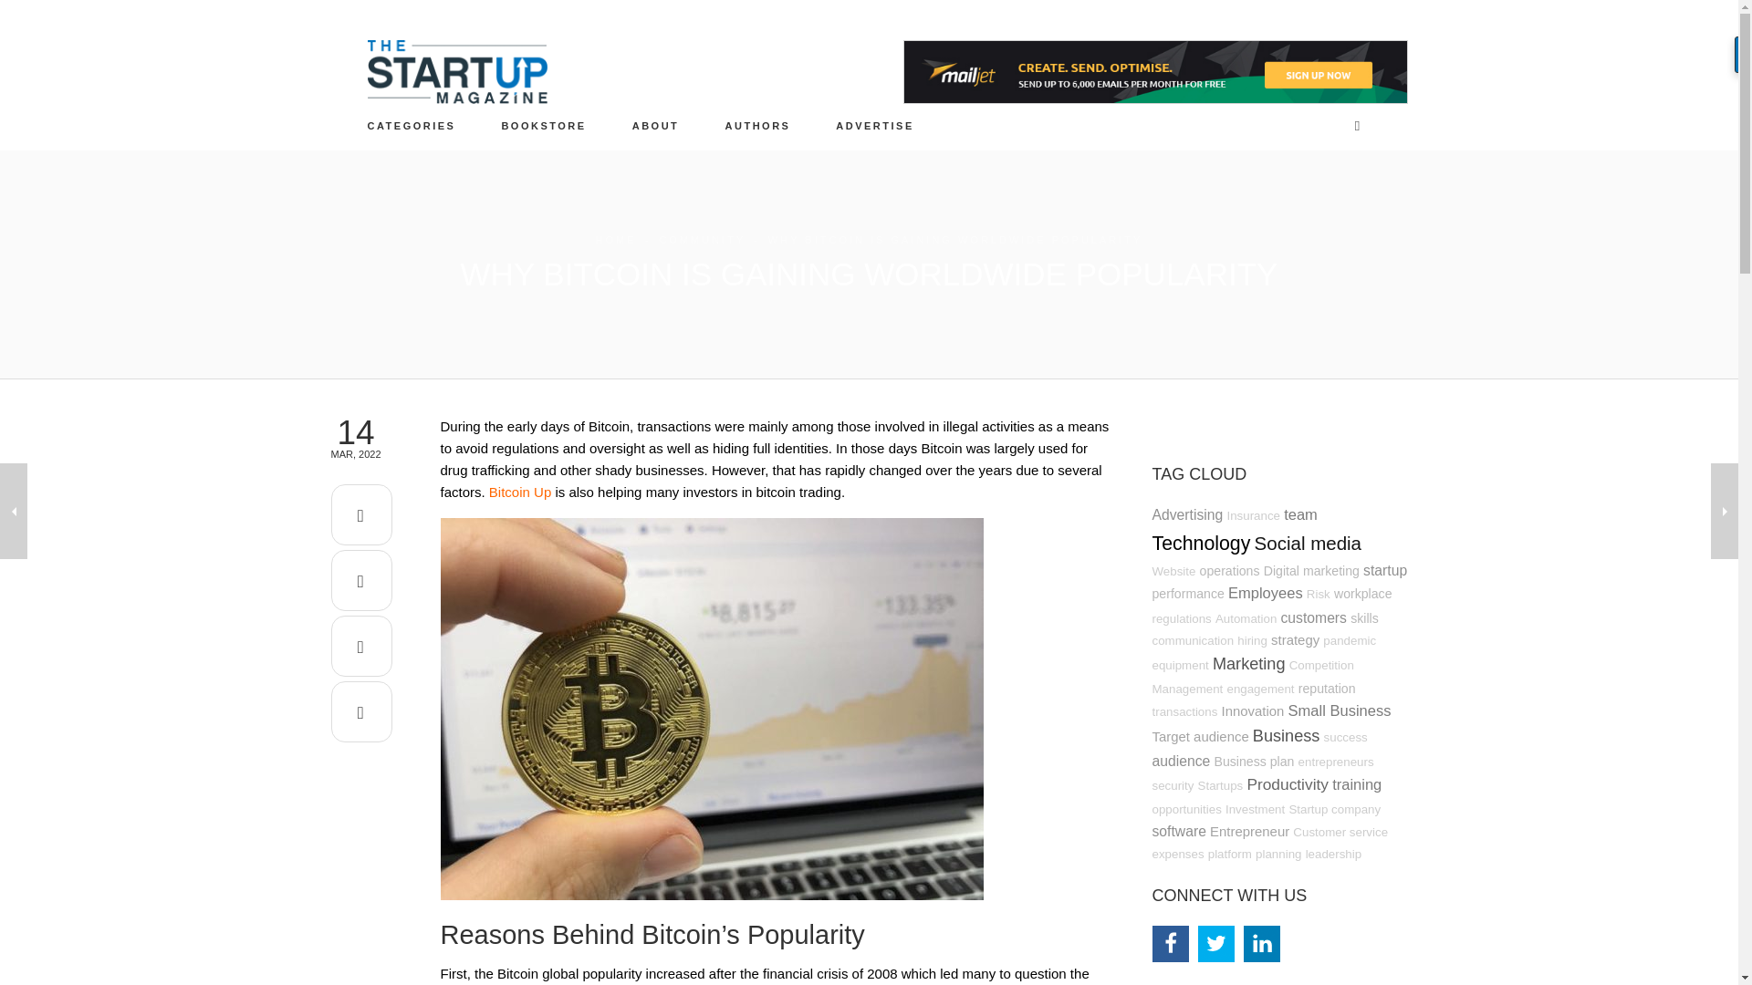 The width and height of the screenshot is (1752, 985). What do you see at coordinates (1201, 544) in the screenshot?
I see `596 topics` at bounding box center [1201, 544].